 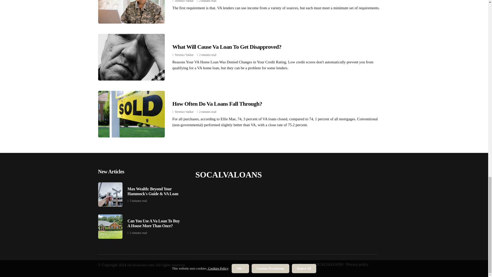 What do you see at coordinates (227, 47) in the screenshot?
I see `What Will Cause Va Loan To Get Disapproved?` at bounding box center [227, 47].